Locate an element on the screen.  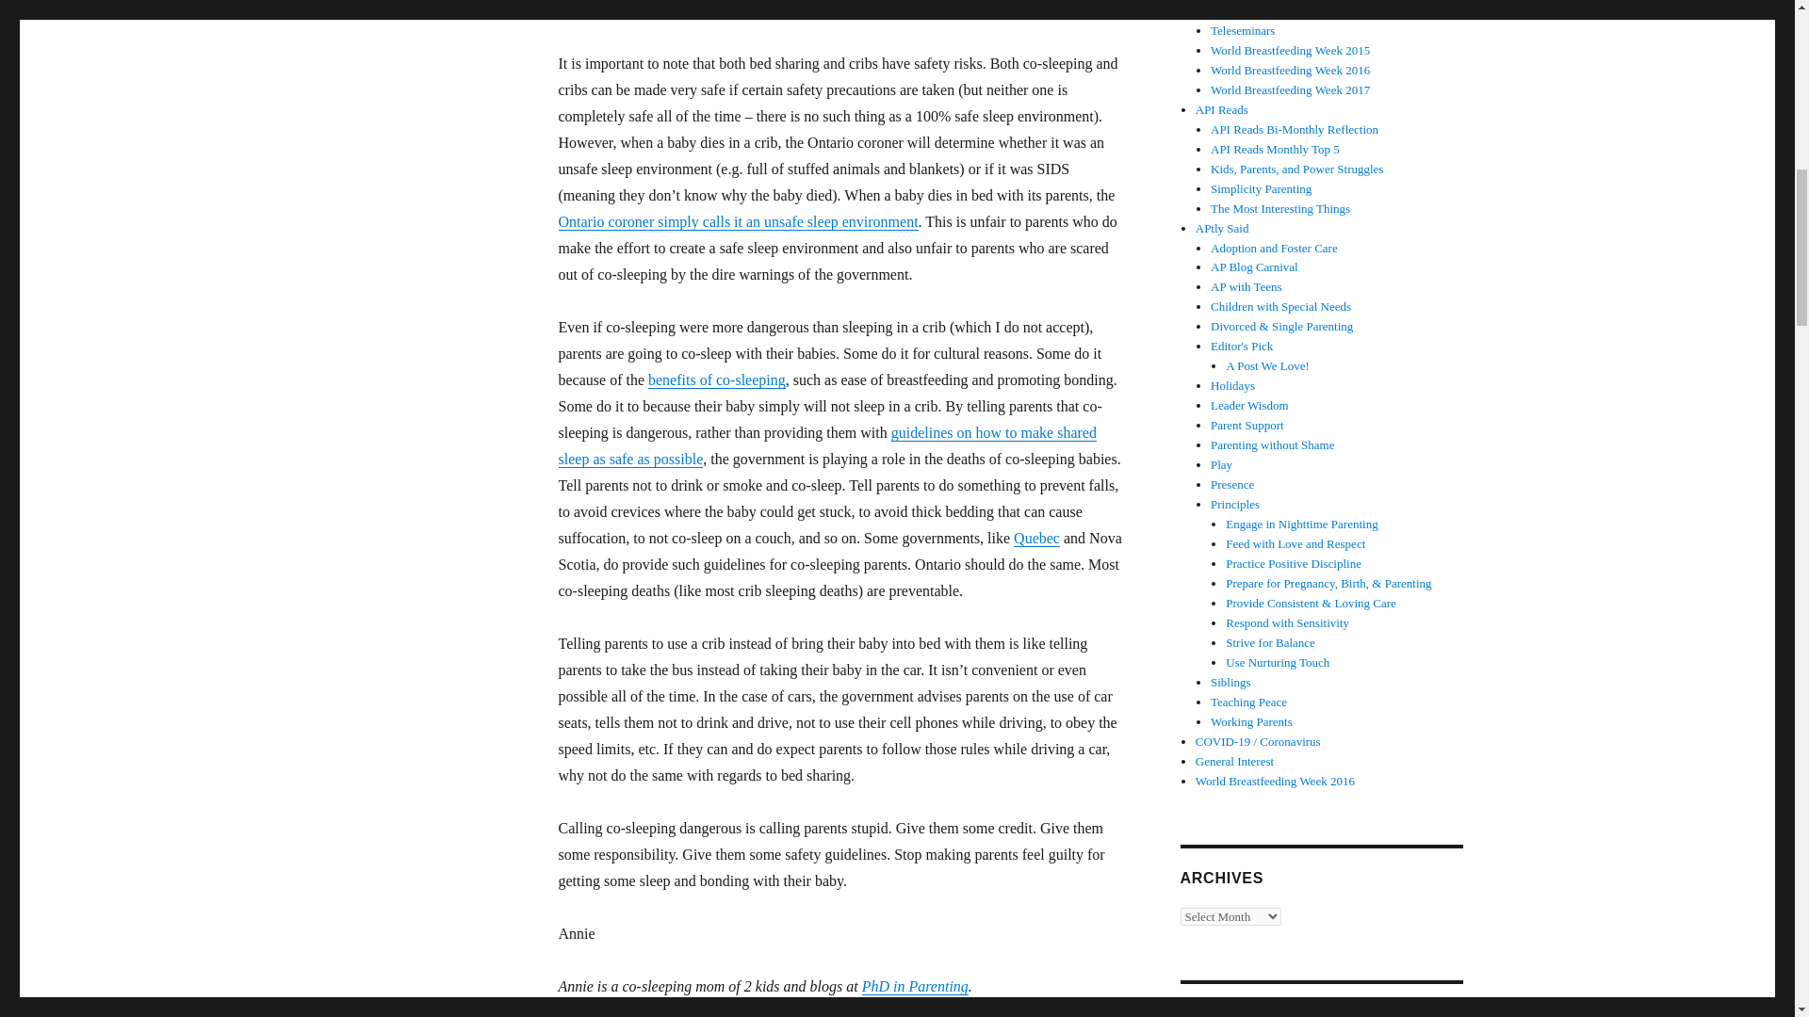
PhD in Parenting is located at coordinates (915, 986).